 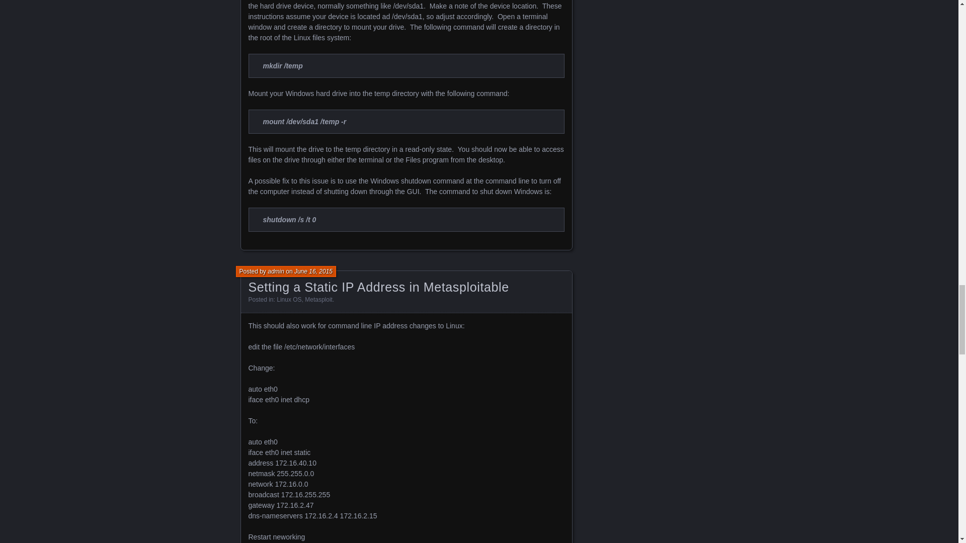 I want to click on View all posts by admin, so click(x=276, y=271).